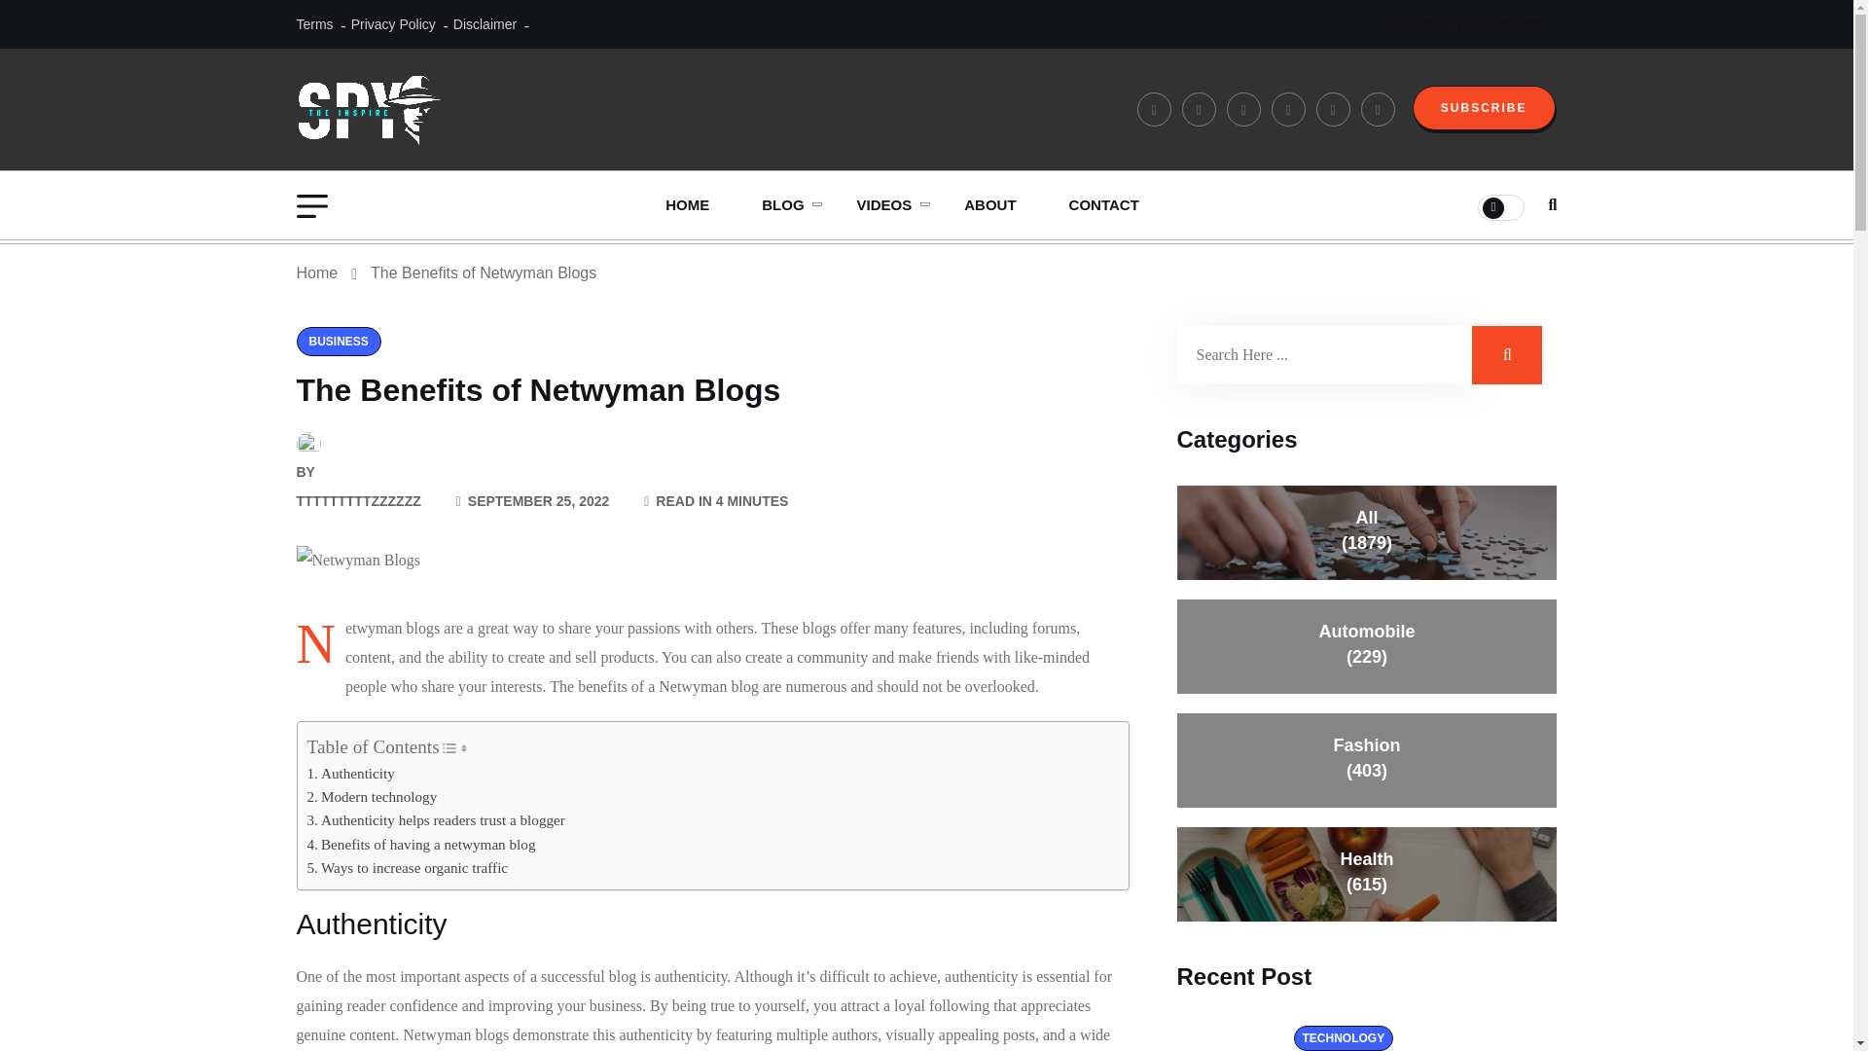 The height and width of the screenshot is (1051, 1868). Describe the element at coordinates (436, 819) in the screenshot. I see `Authenticity helps readers trust a blogger` at that location.